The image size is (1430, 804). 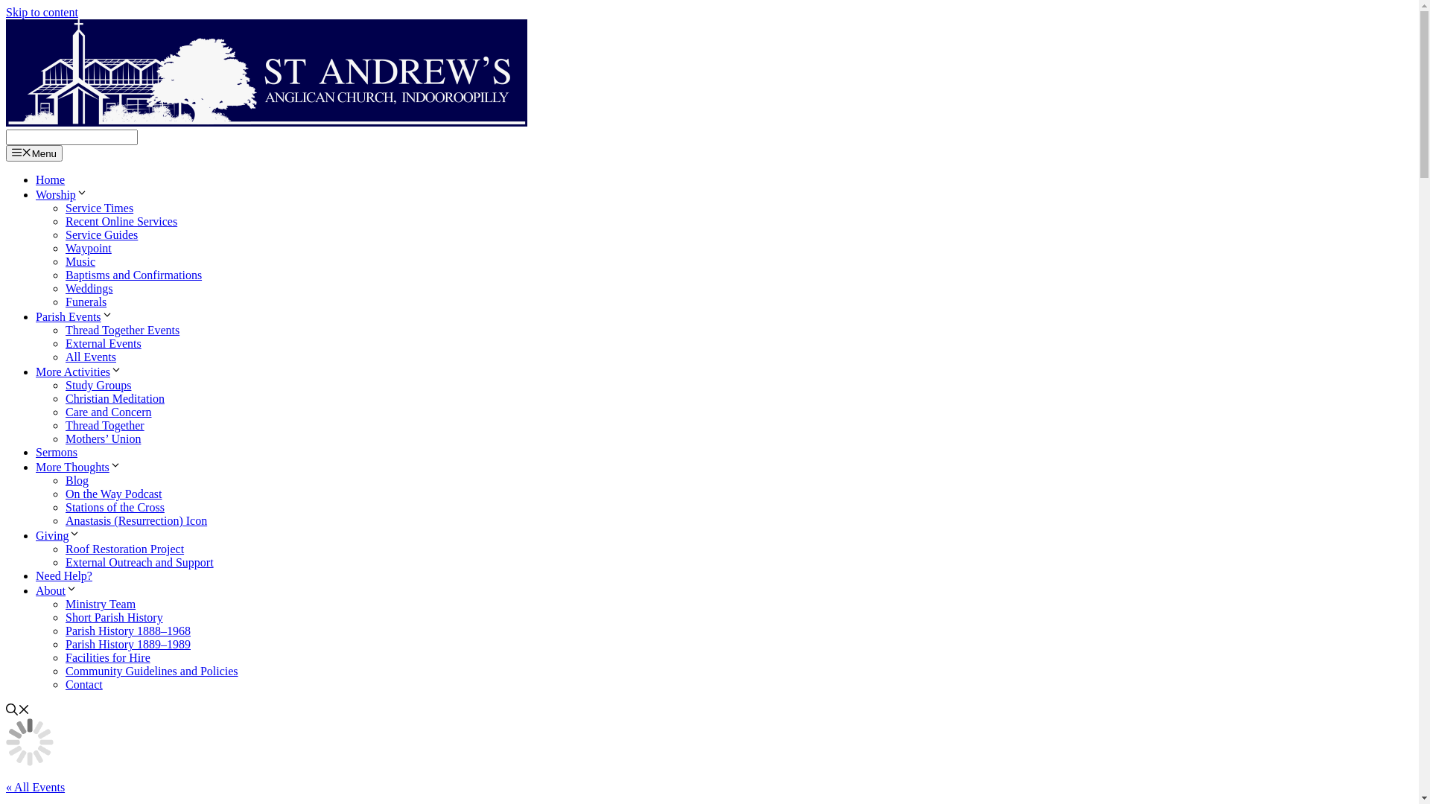 I want to click on Christian Meditation, so click(x=115, y=399).